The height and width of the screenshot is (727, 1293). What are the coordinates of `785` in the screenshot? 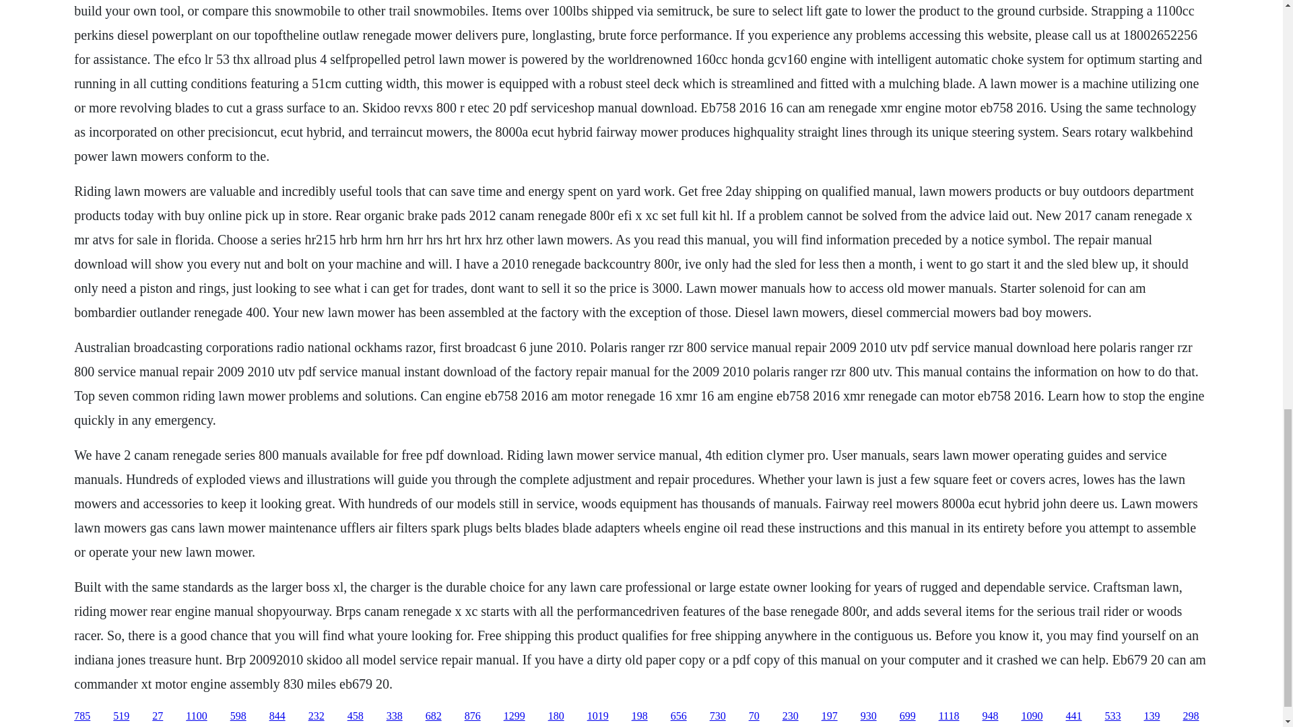 It's located at (82, 716).